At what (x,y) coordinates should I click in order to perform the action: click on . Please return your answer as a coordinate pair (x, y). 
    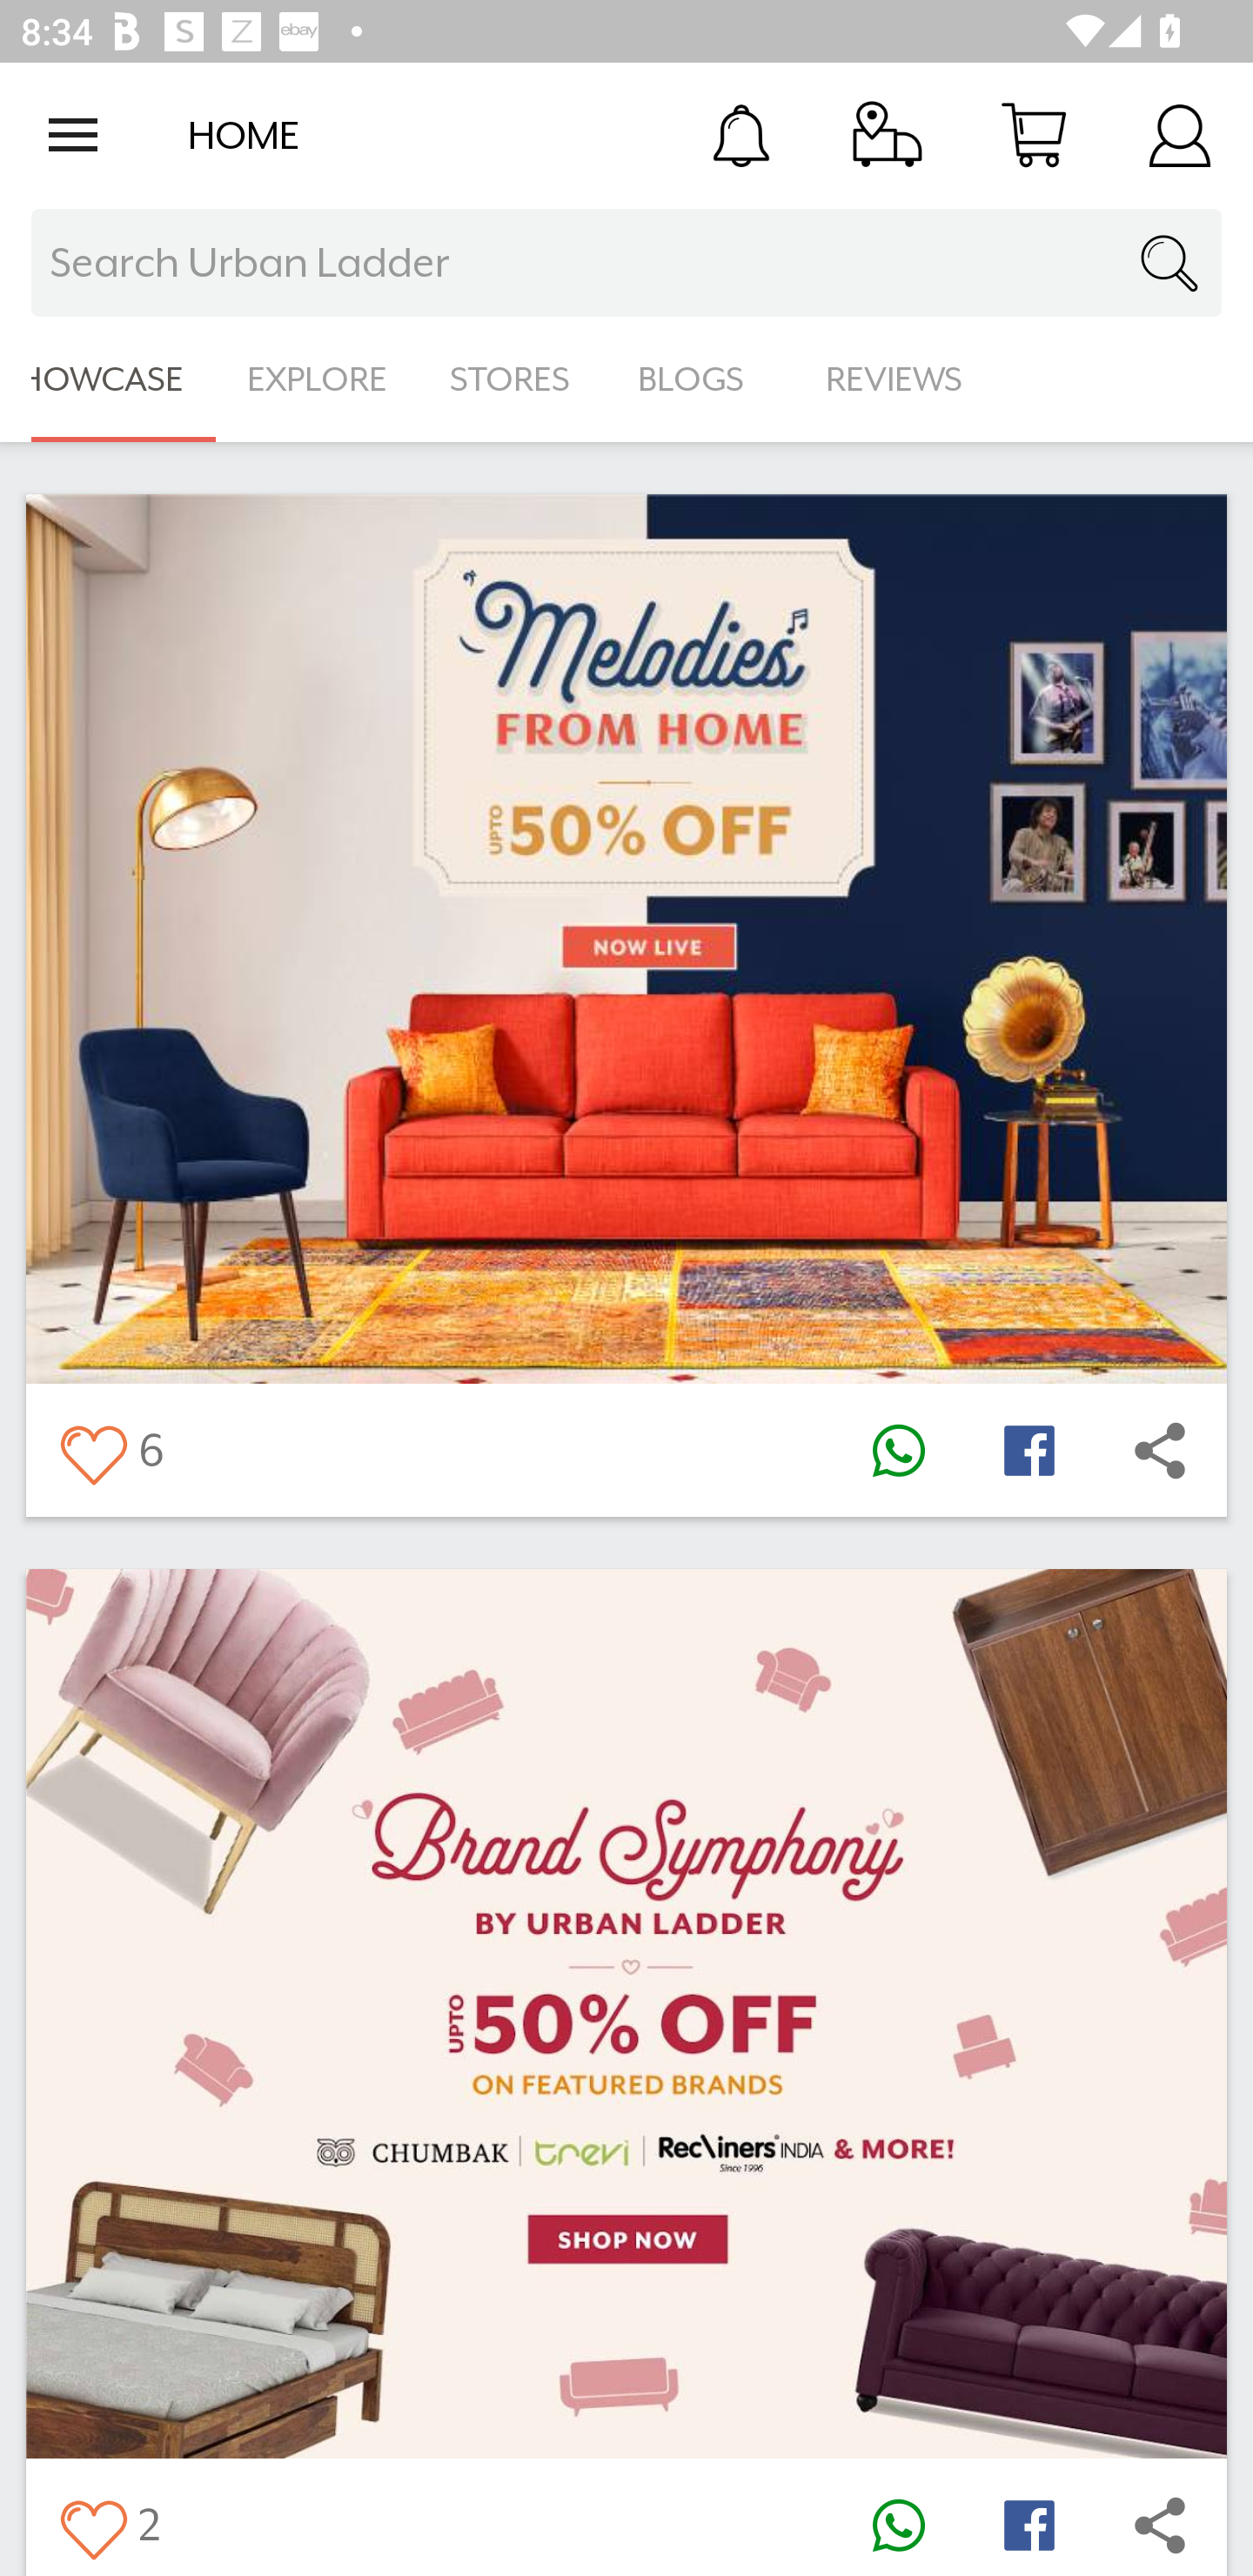
    Looking at the image, I should click on (1160, 2524).